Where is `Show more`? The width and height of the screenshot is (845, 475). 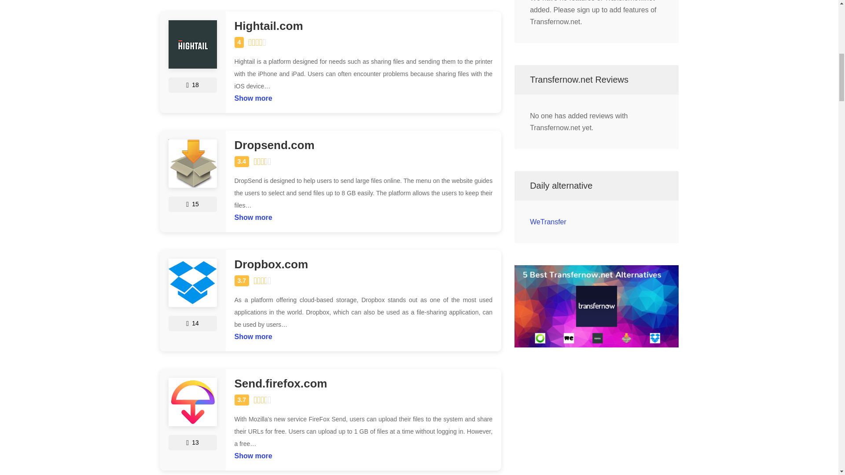
Show more is located at coordinates (253, 96).